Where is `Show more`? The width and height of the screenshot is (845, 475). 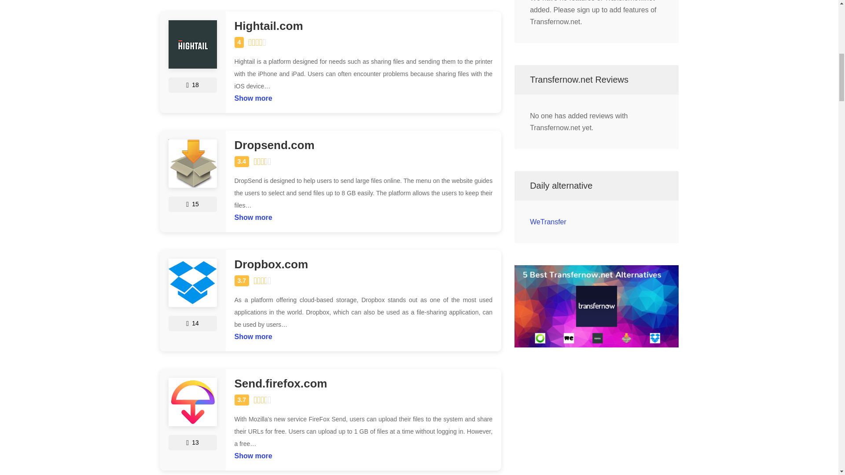
Show more is located at coordinates (253, 96).